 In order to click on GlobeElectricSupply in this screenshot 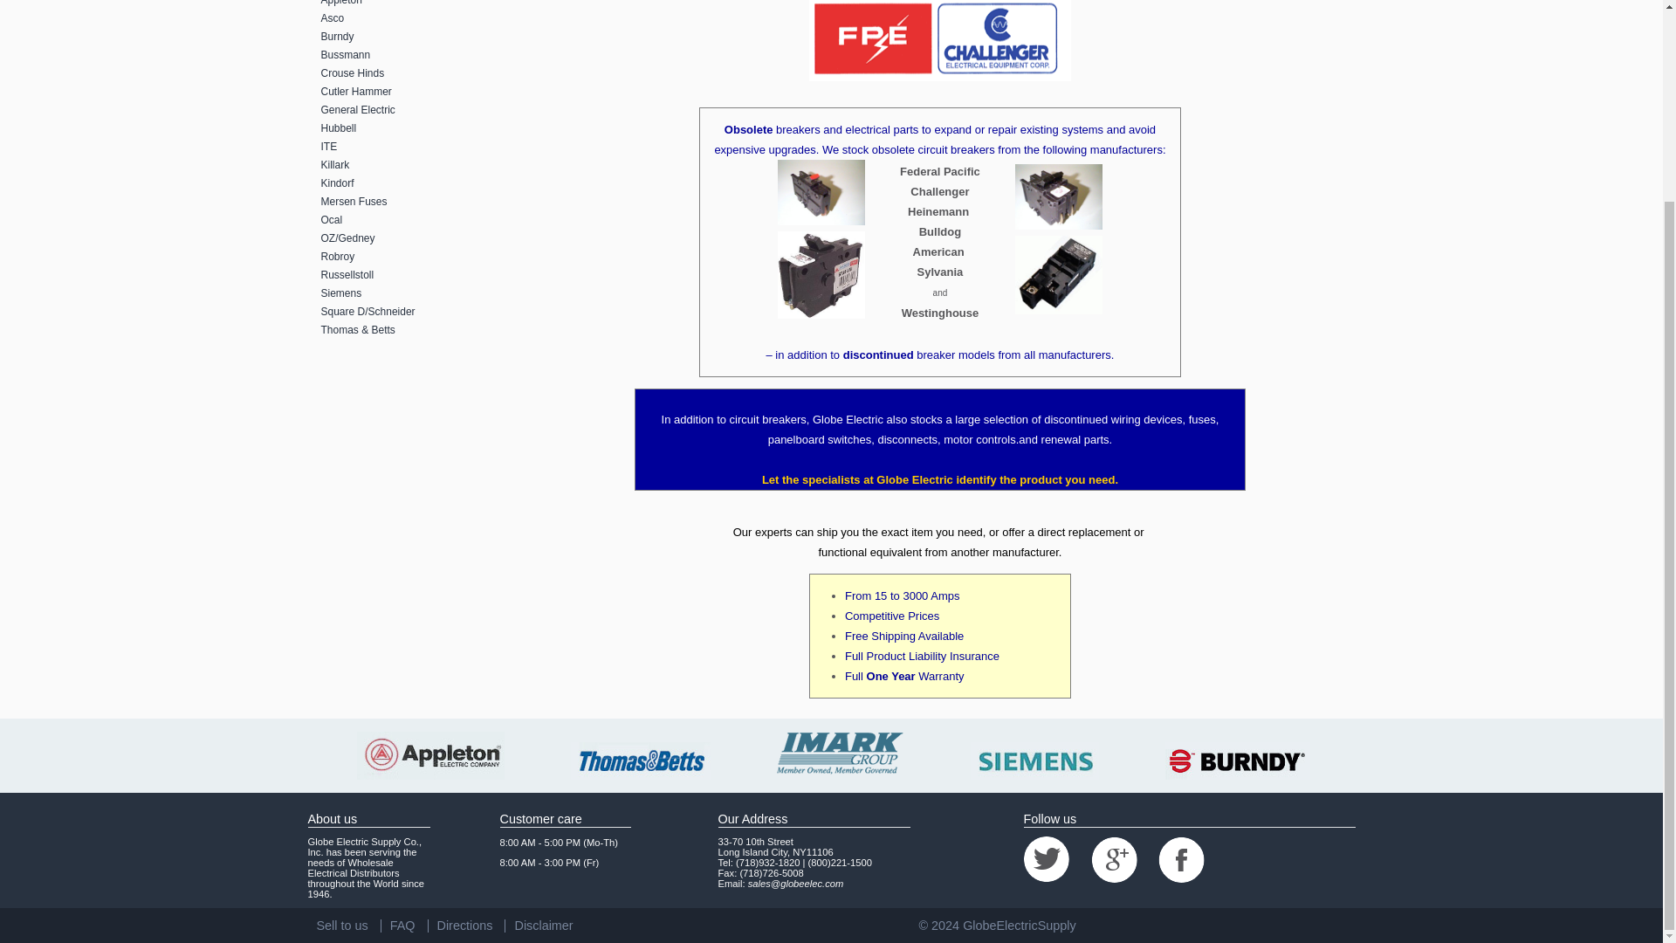, I will do `click(1019, 926)`.